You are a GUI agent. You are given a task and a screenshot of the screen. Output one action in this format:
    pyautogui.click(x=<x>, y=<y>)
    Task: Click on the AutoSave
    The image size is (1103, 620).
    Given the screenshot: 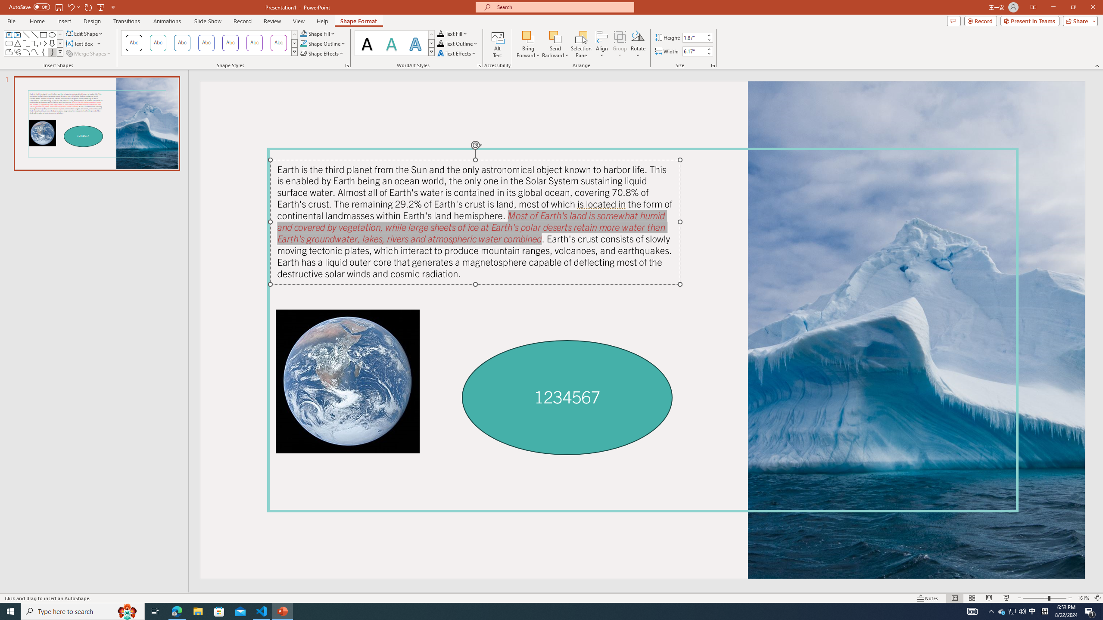 What is the action you would take?
    pyautogui.click(x=29, y=7)
    